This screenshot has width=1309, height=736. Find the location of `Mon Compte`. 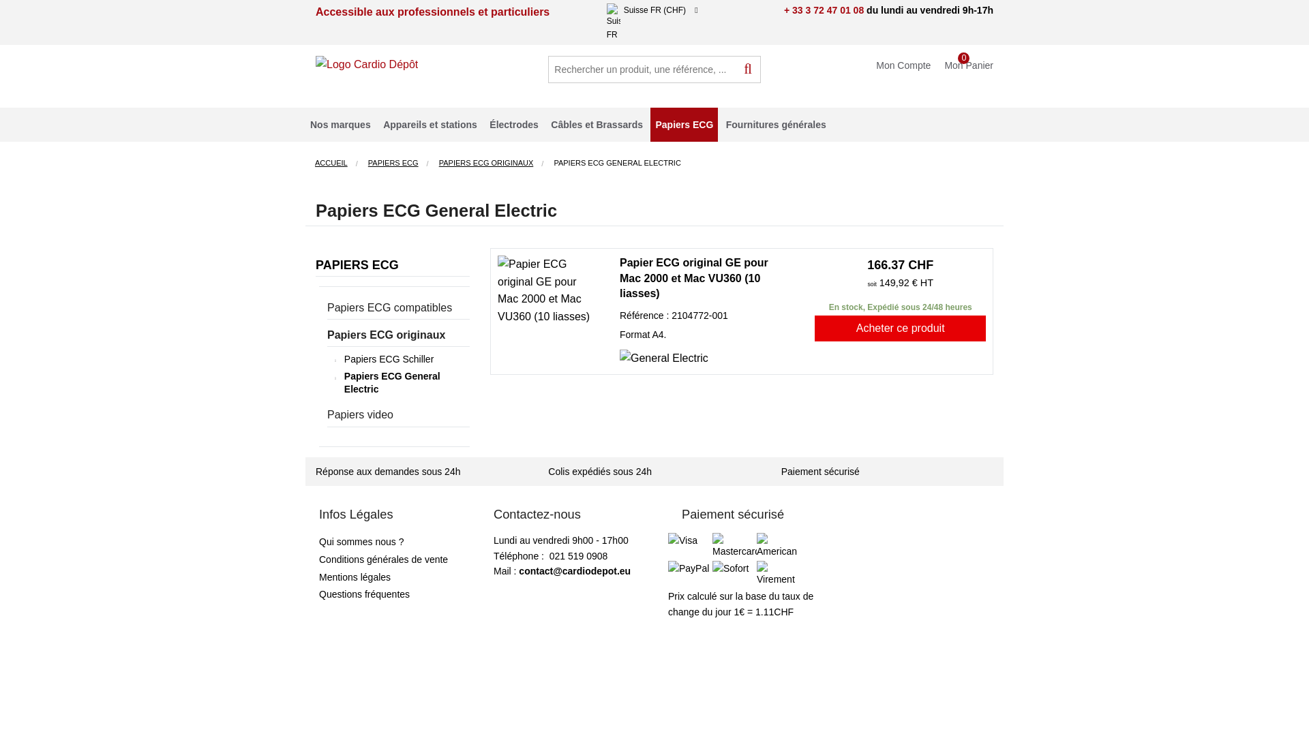

Mon Compte is located at coordinates (907, 63).